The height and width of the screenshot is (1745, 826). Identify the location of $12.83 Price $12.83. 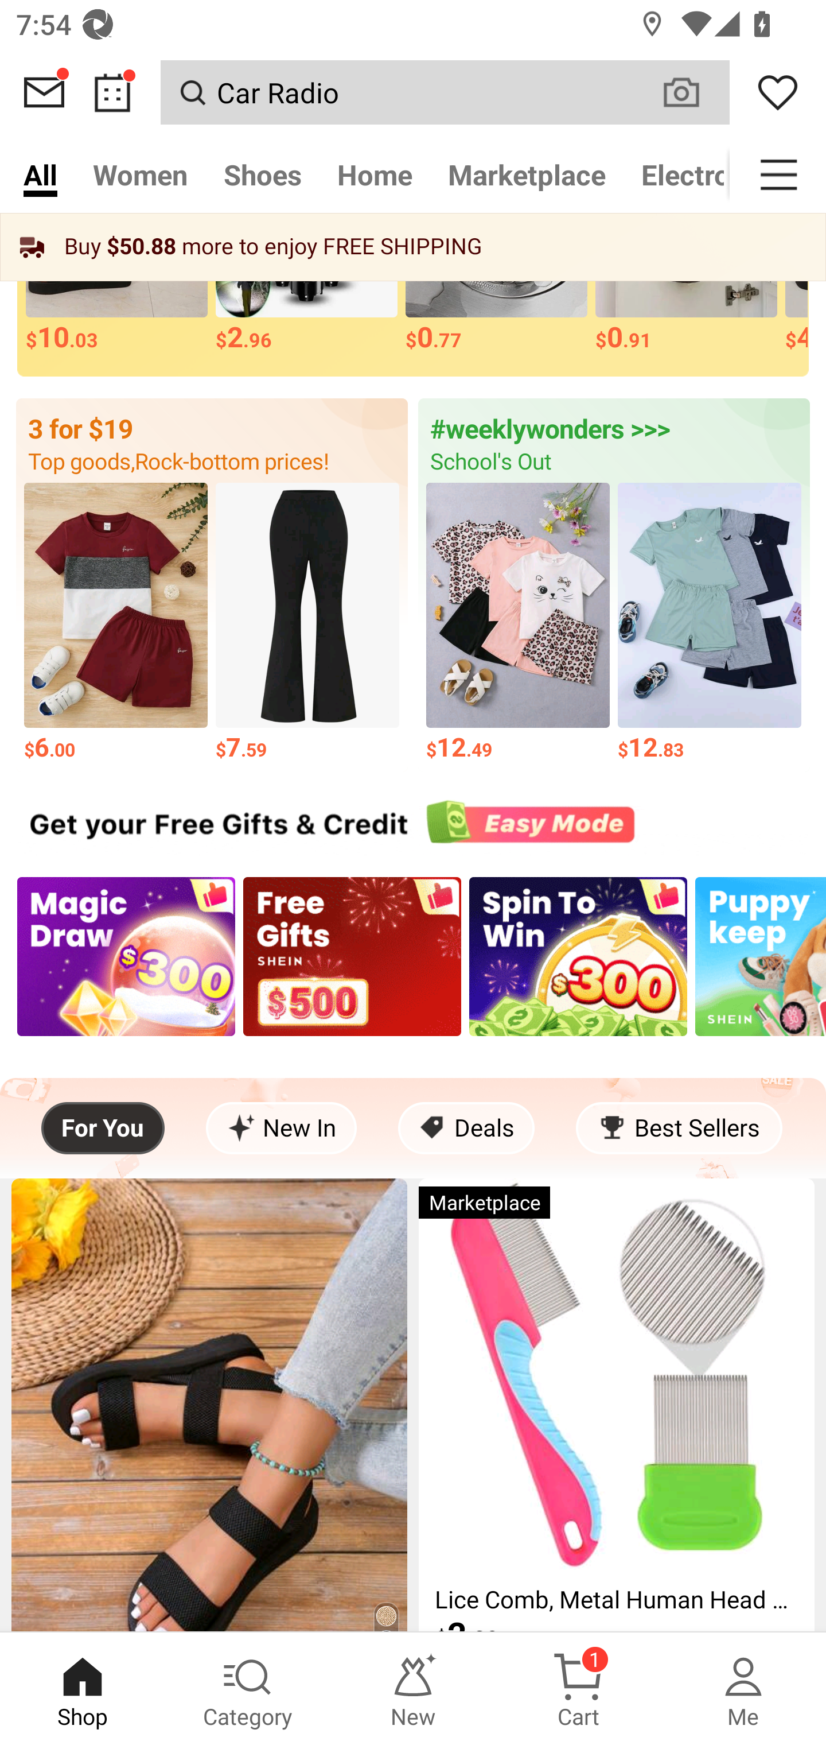
(710, 623).